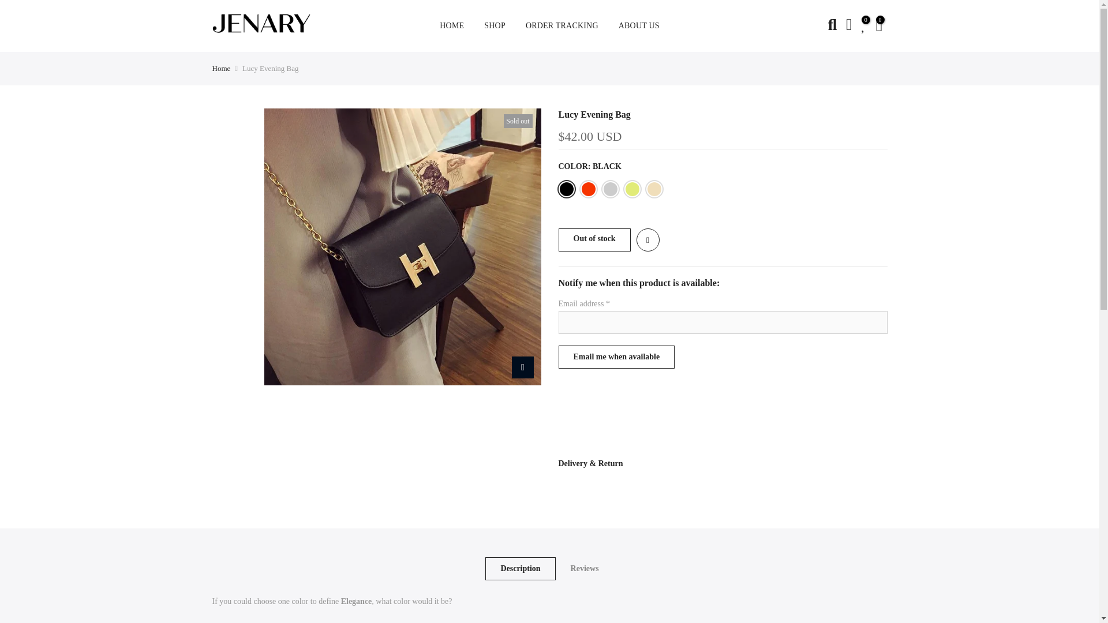  Describe the element at coordinates (616, 357) in the screenshot. I see `Email me when available` at that location.